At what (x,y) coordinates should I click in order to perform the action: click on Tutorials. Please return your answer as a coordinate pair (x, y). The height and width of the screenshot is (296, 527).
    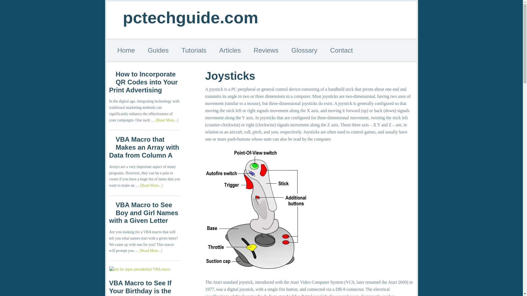
    Looking at the image, I should click on (194, 50).